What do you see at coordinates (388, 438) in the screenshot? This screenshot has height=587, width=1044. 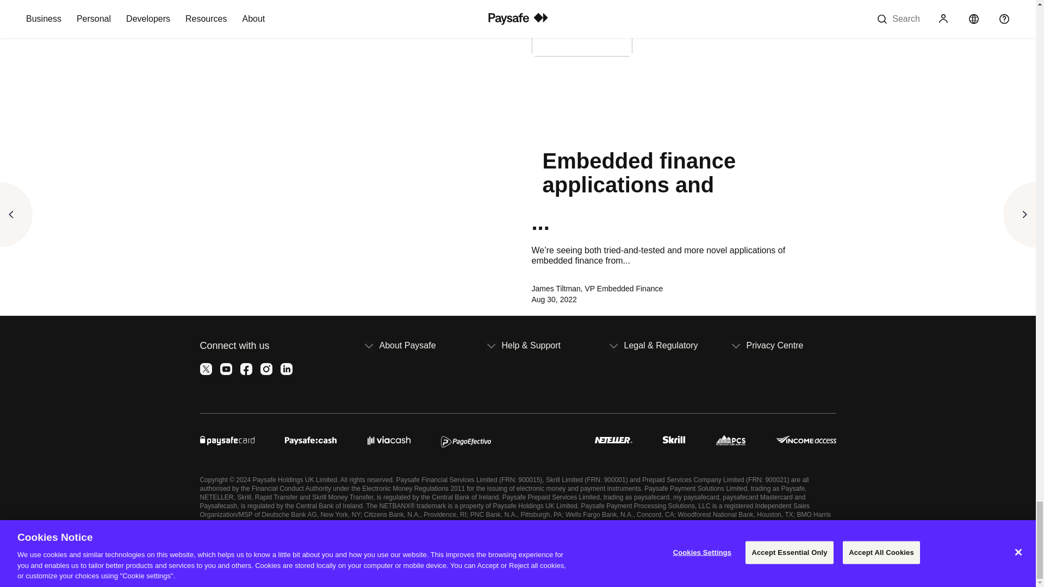 I see `viacash` at bounding box center [388, 438].